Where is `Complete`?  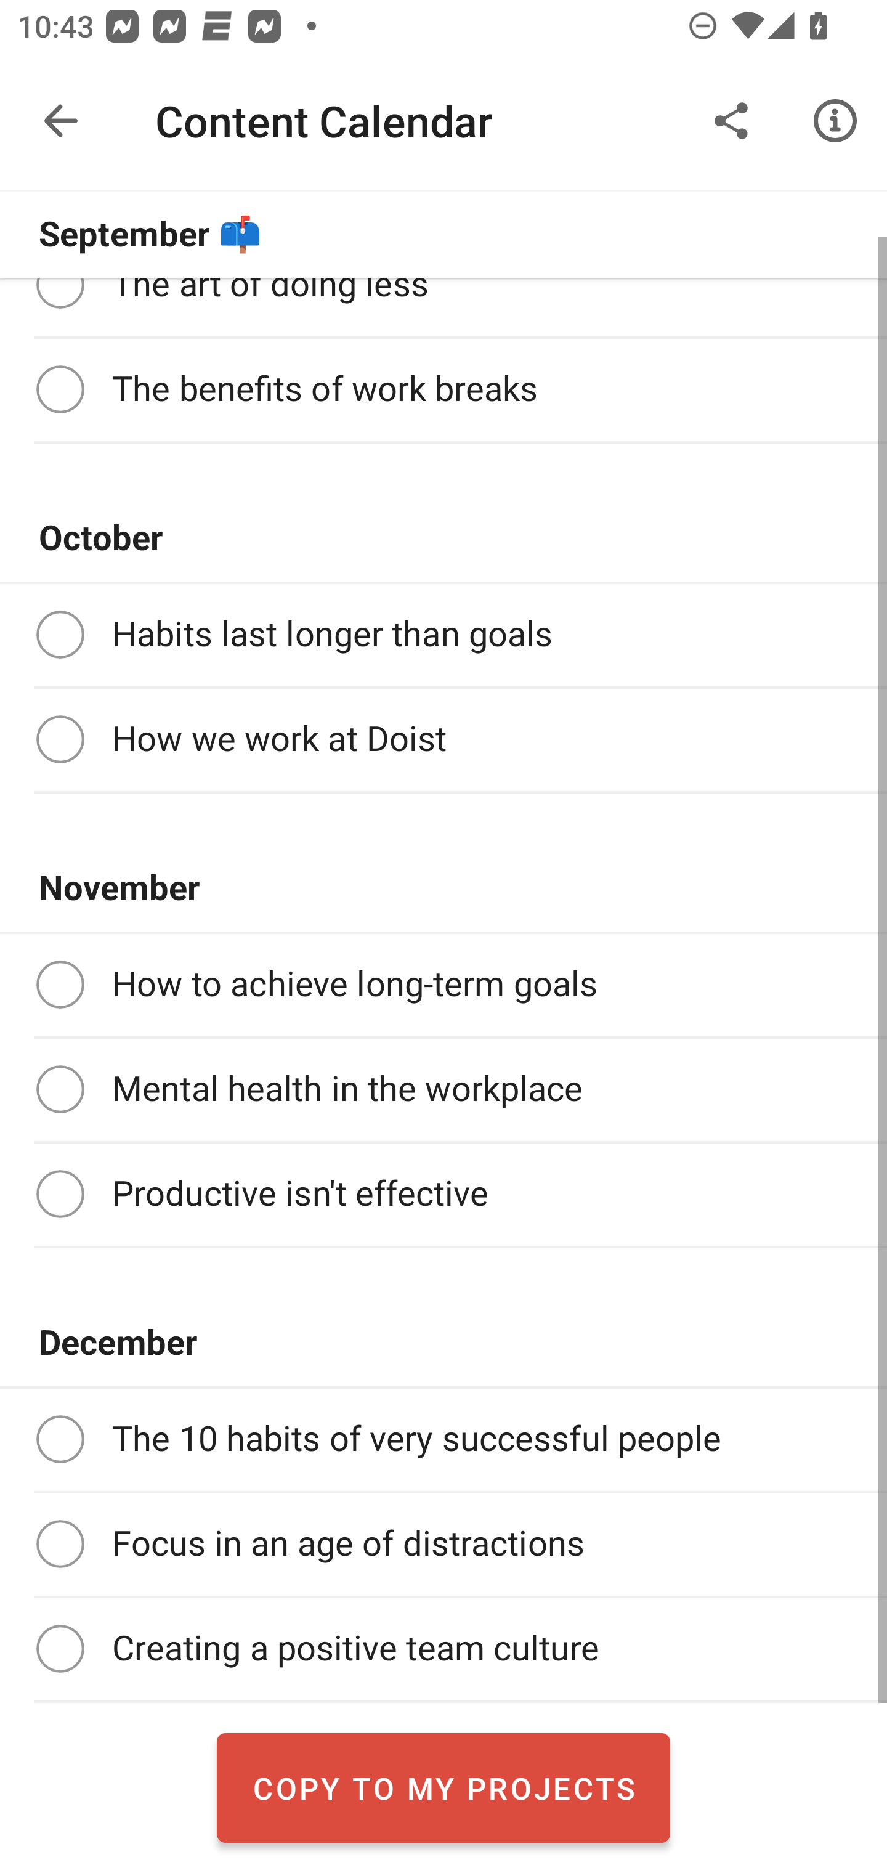 Complete is located at coordinates (60, 1089).